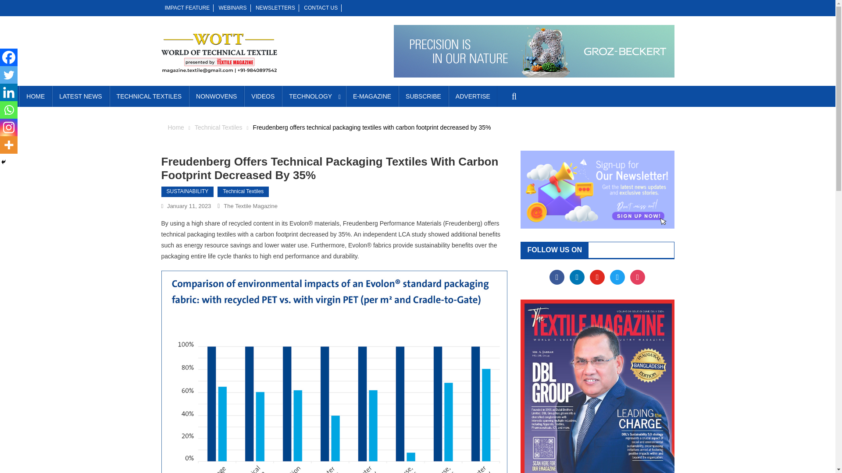  Describe the element at coordinates (637, 277) in the screenshot. I see `Instagram` at that location.